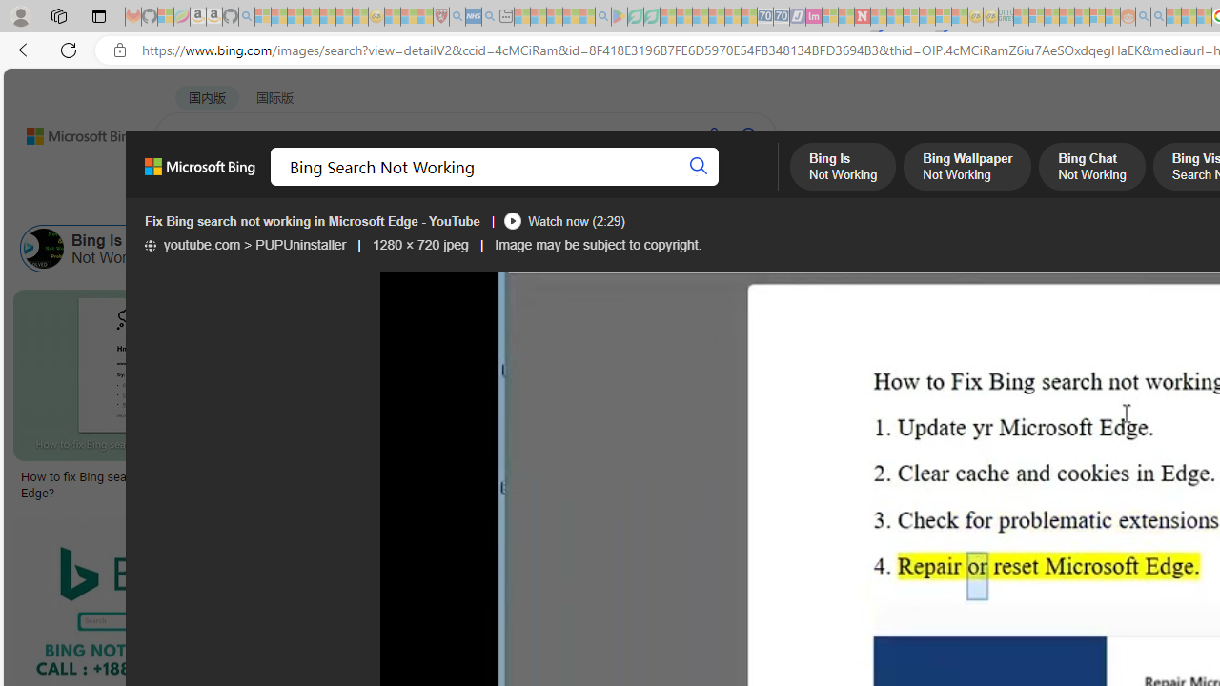 This screenshot has width=1220, height=686. What do you see at coordinates (602, 17) in the screenshot?
I see `google - Search - Sleeping` at bounding box center [602, 17].